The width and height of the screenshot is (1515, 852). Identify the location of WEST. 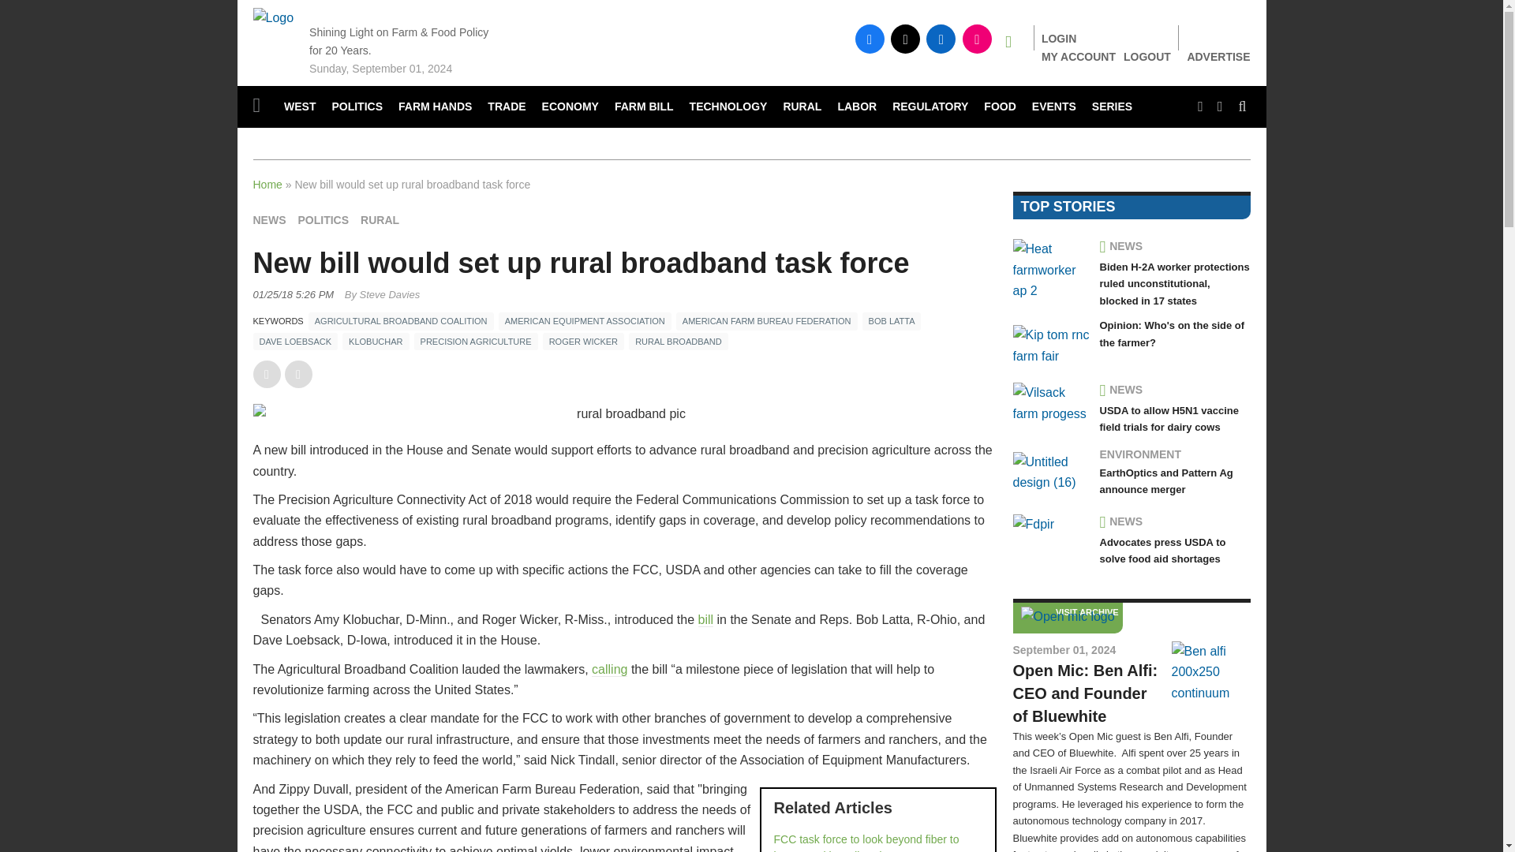
(300, 107).